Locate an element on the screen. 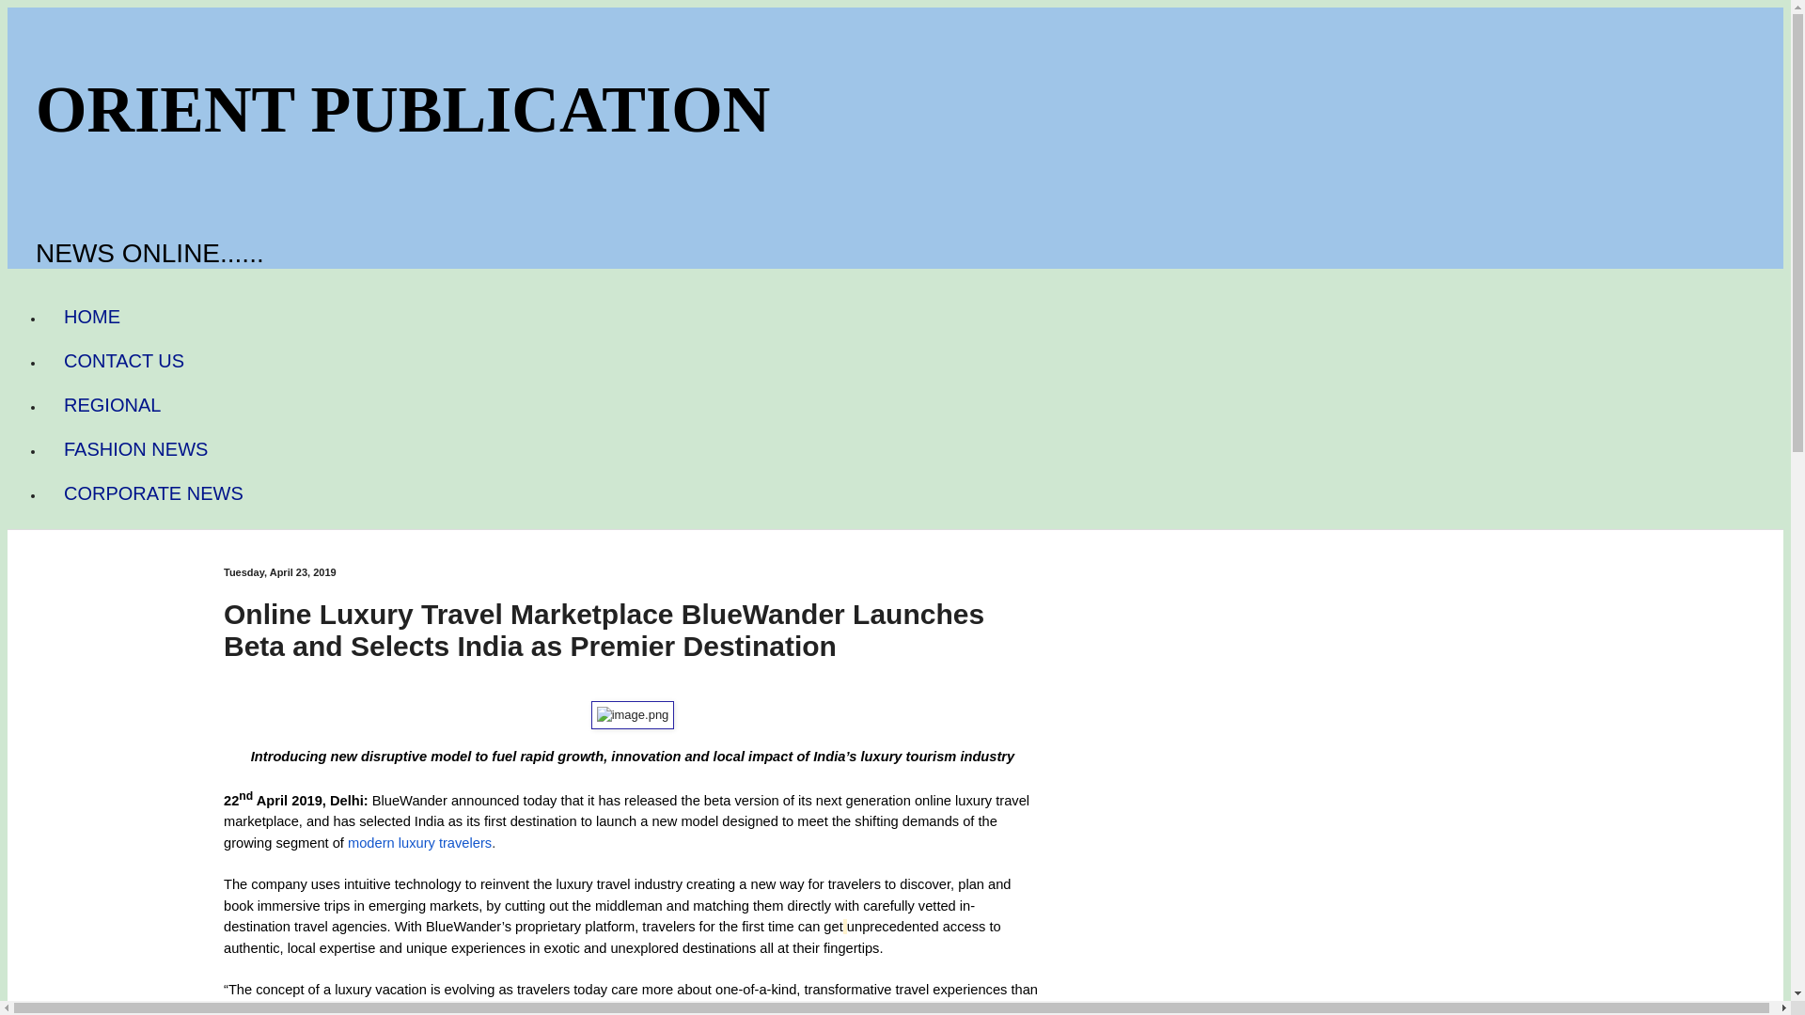  ORIENT PUBLICATION is located at coordinates (402, 109).